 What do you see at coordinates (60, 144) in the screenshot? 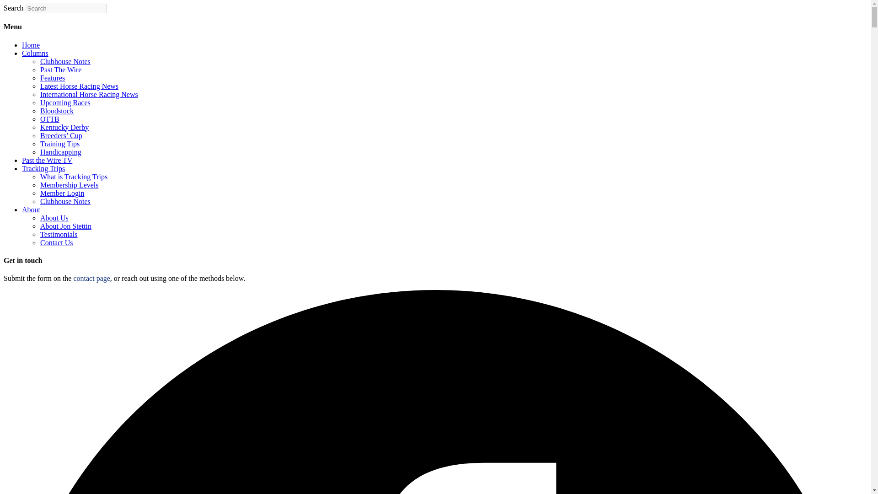
I see `Training Tips` at bounding box center [60, 144].